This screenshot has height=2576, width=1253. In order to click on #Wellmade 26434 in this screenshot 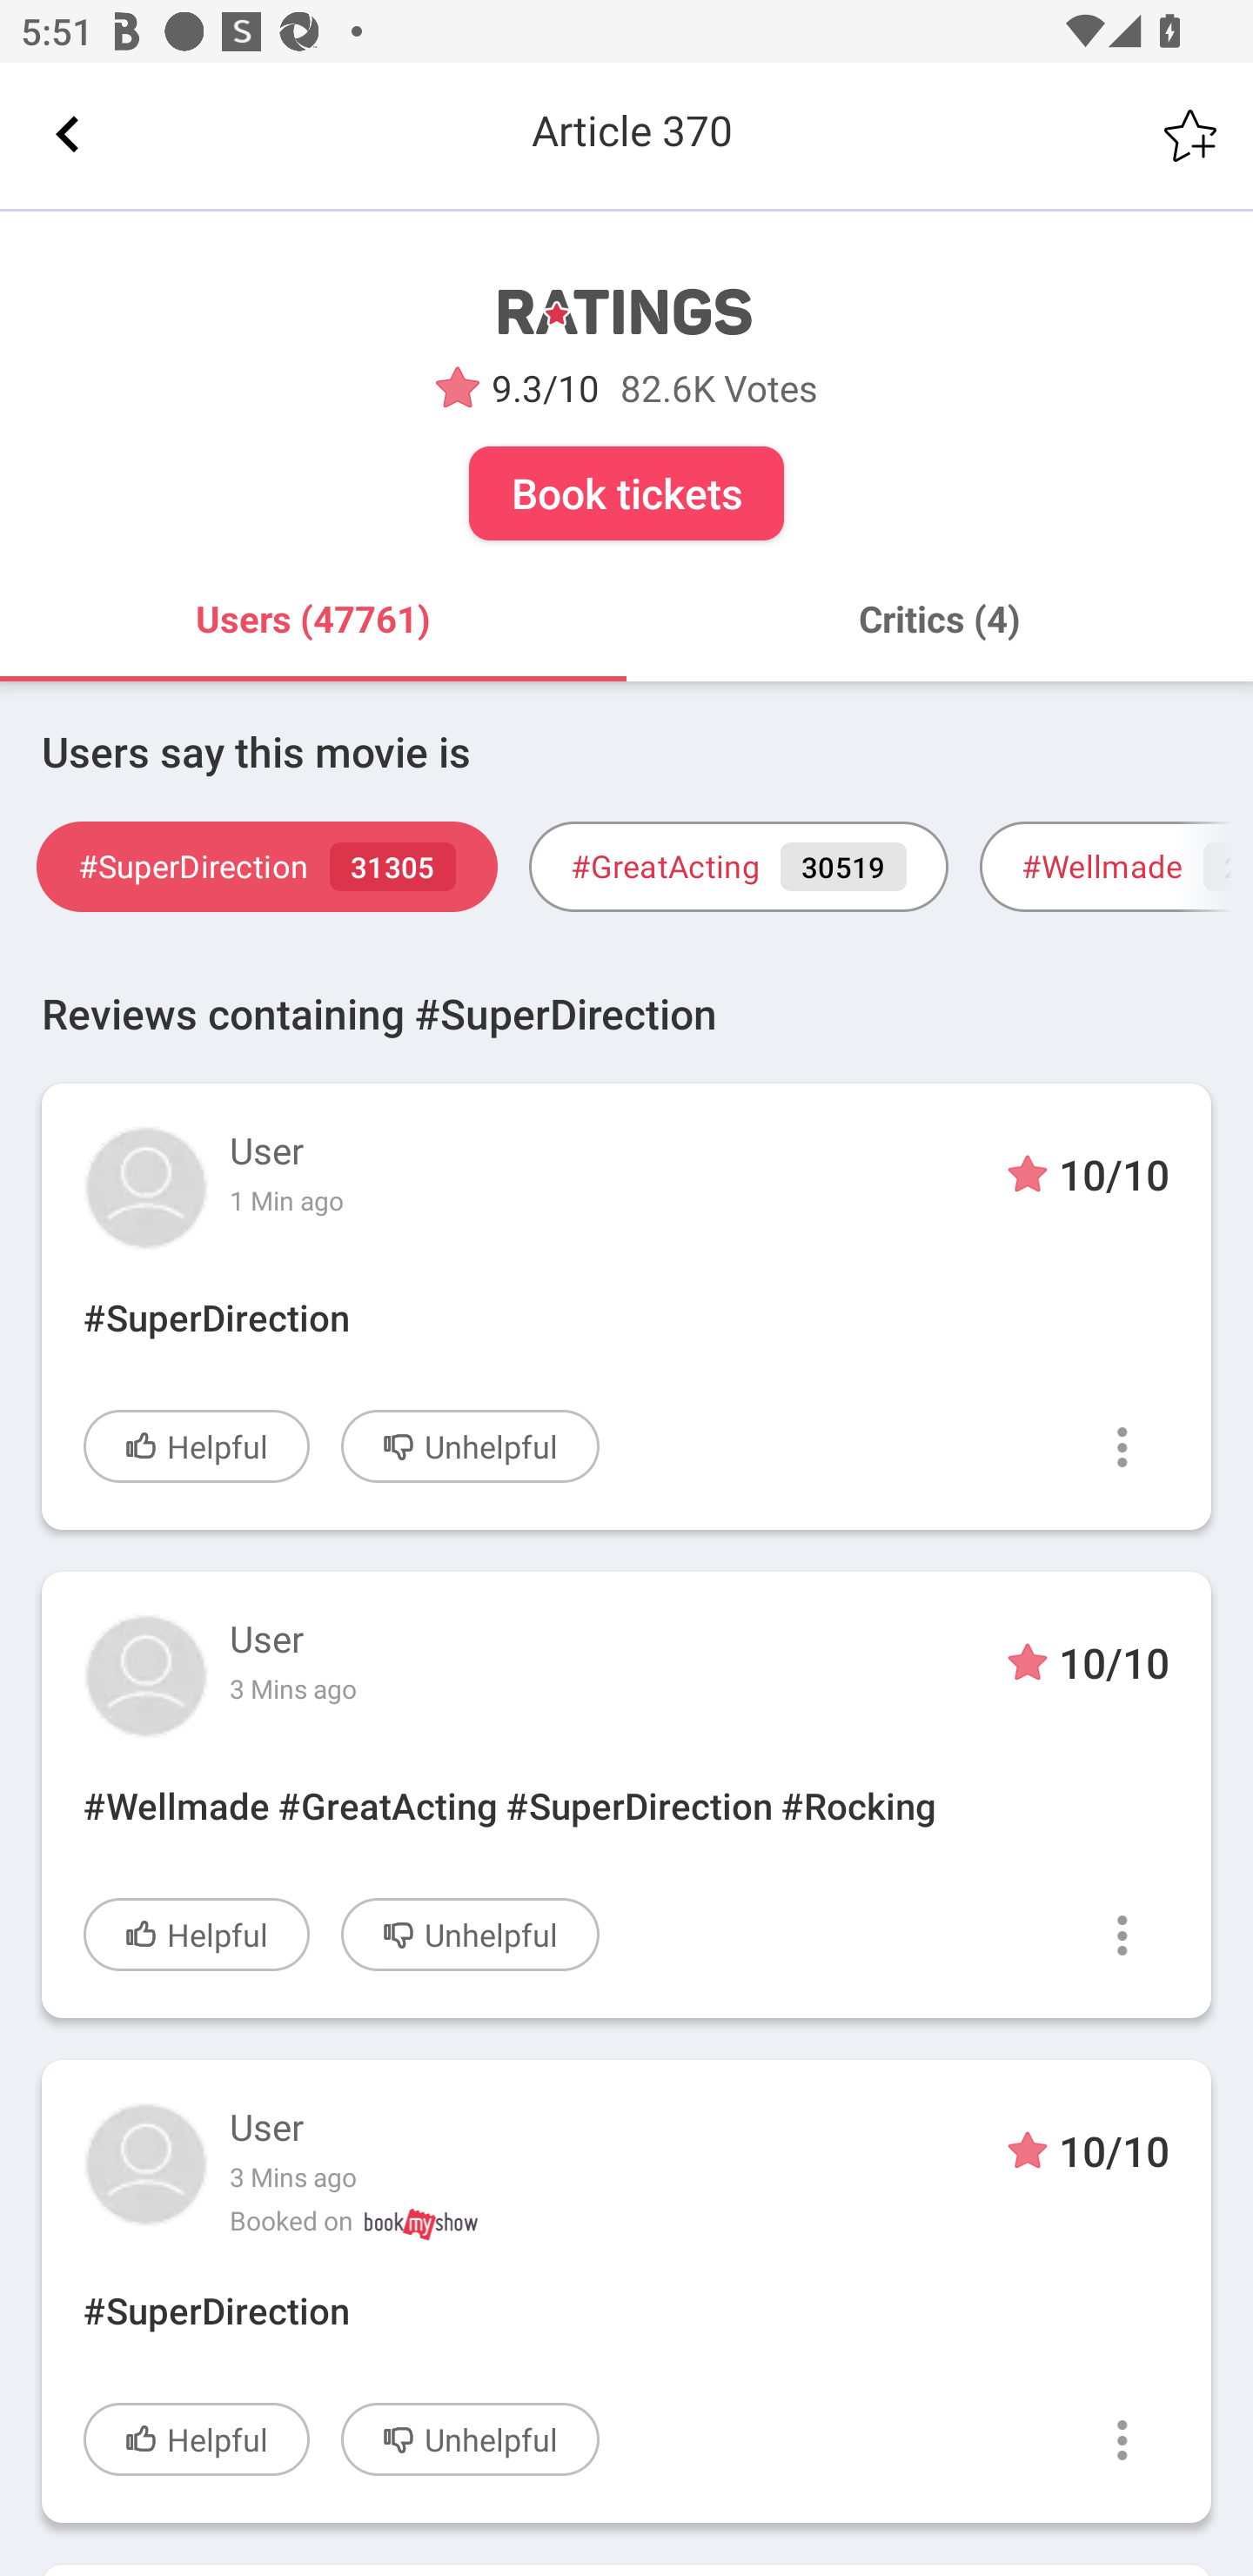, I will do `click(1116, 867)`.